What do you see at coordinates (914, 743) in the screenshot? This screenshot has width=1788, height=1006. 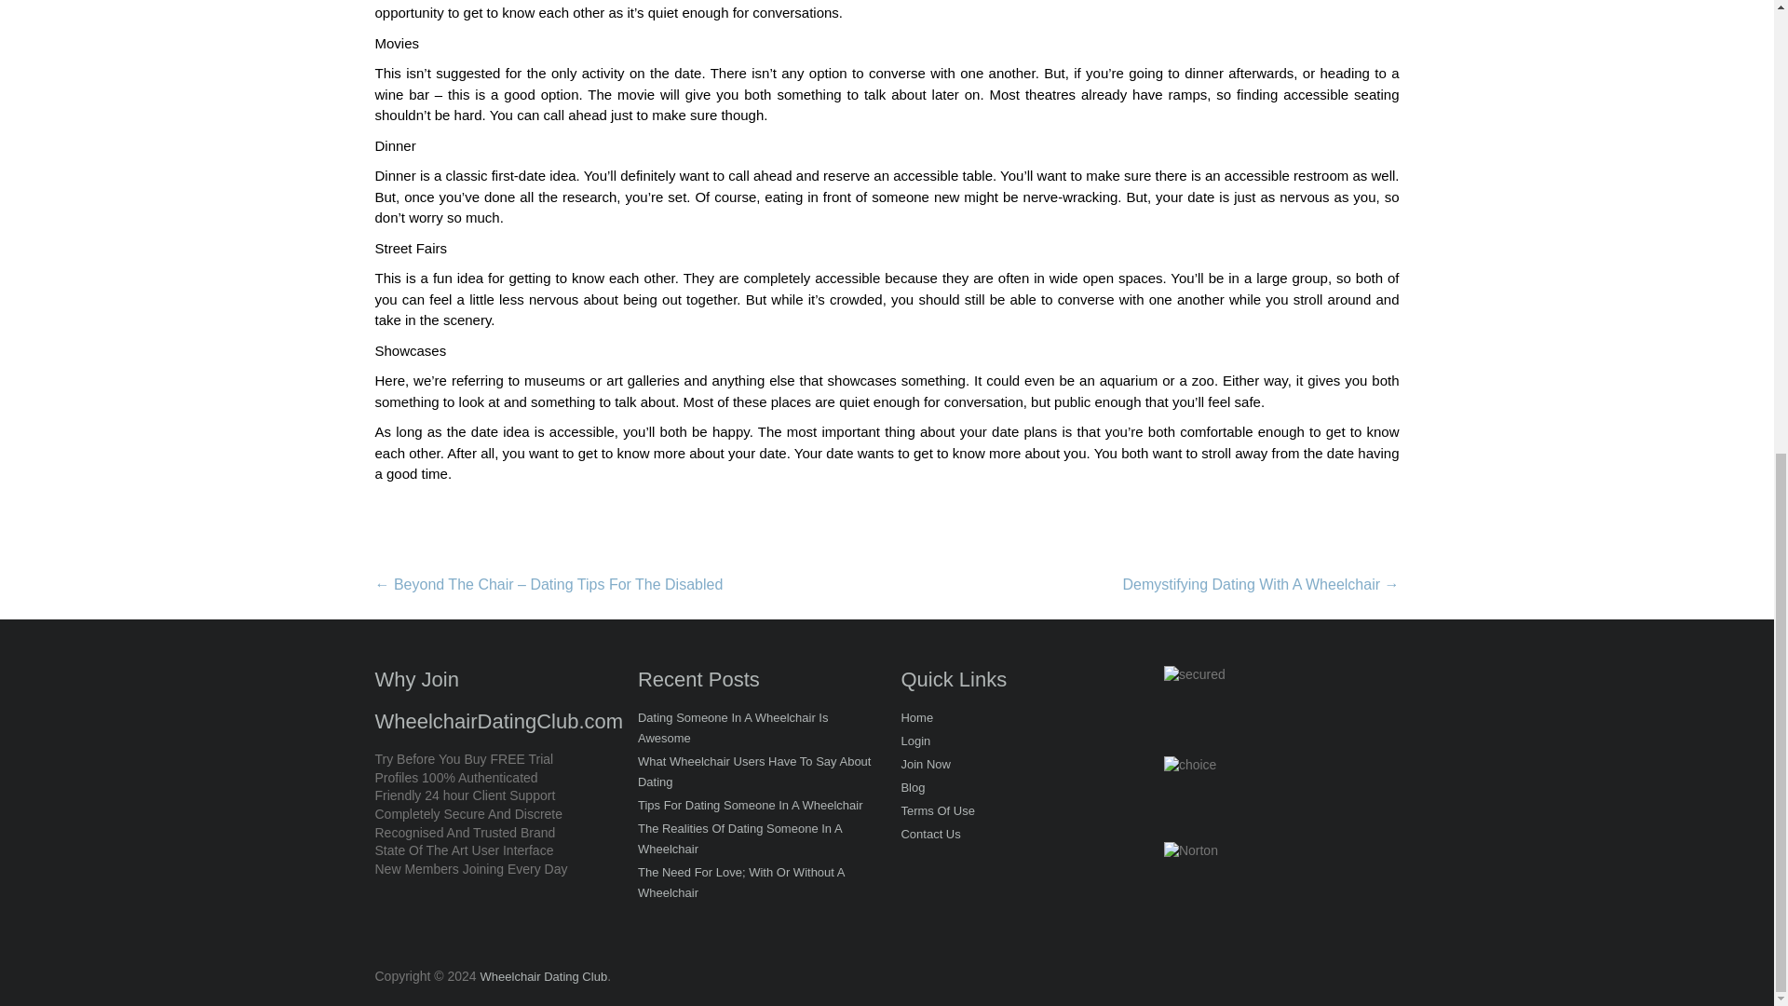 I see `Login` at bounding box center [914, 743].